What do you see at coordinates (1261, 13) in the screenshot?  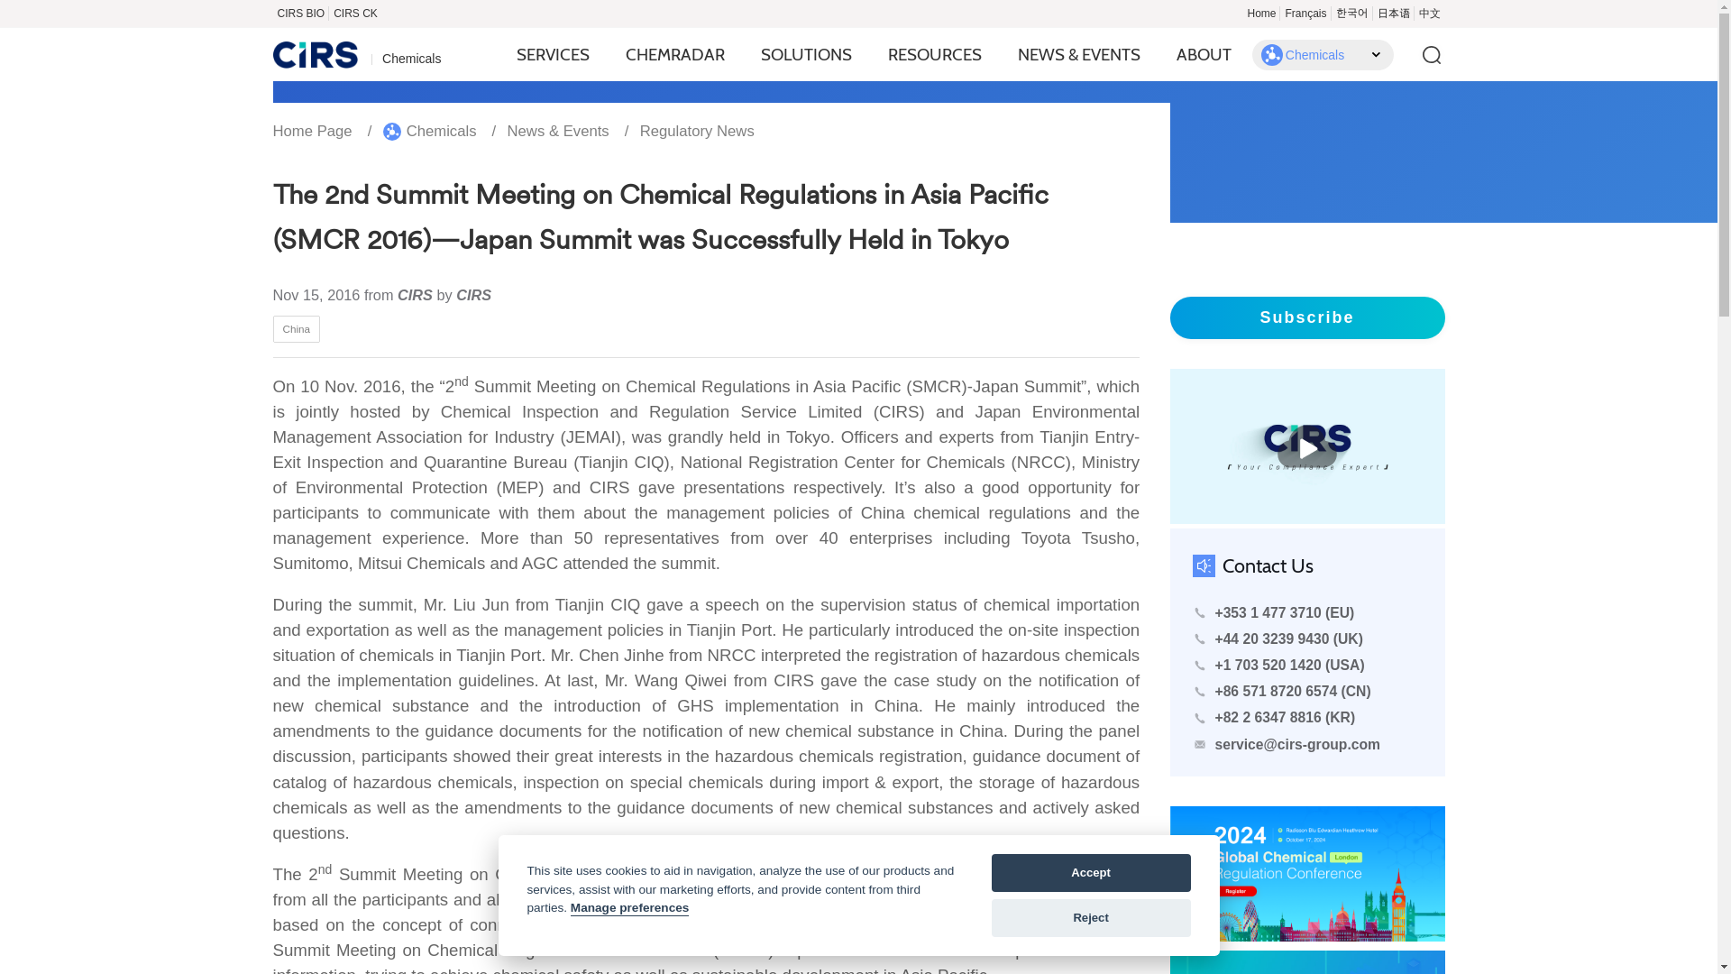 I see `Home` at bounding box center [1261, 13].